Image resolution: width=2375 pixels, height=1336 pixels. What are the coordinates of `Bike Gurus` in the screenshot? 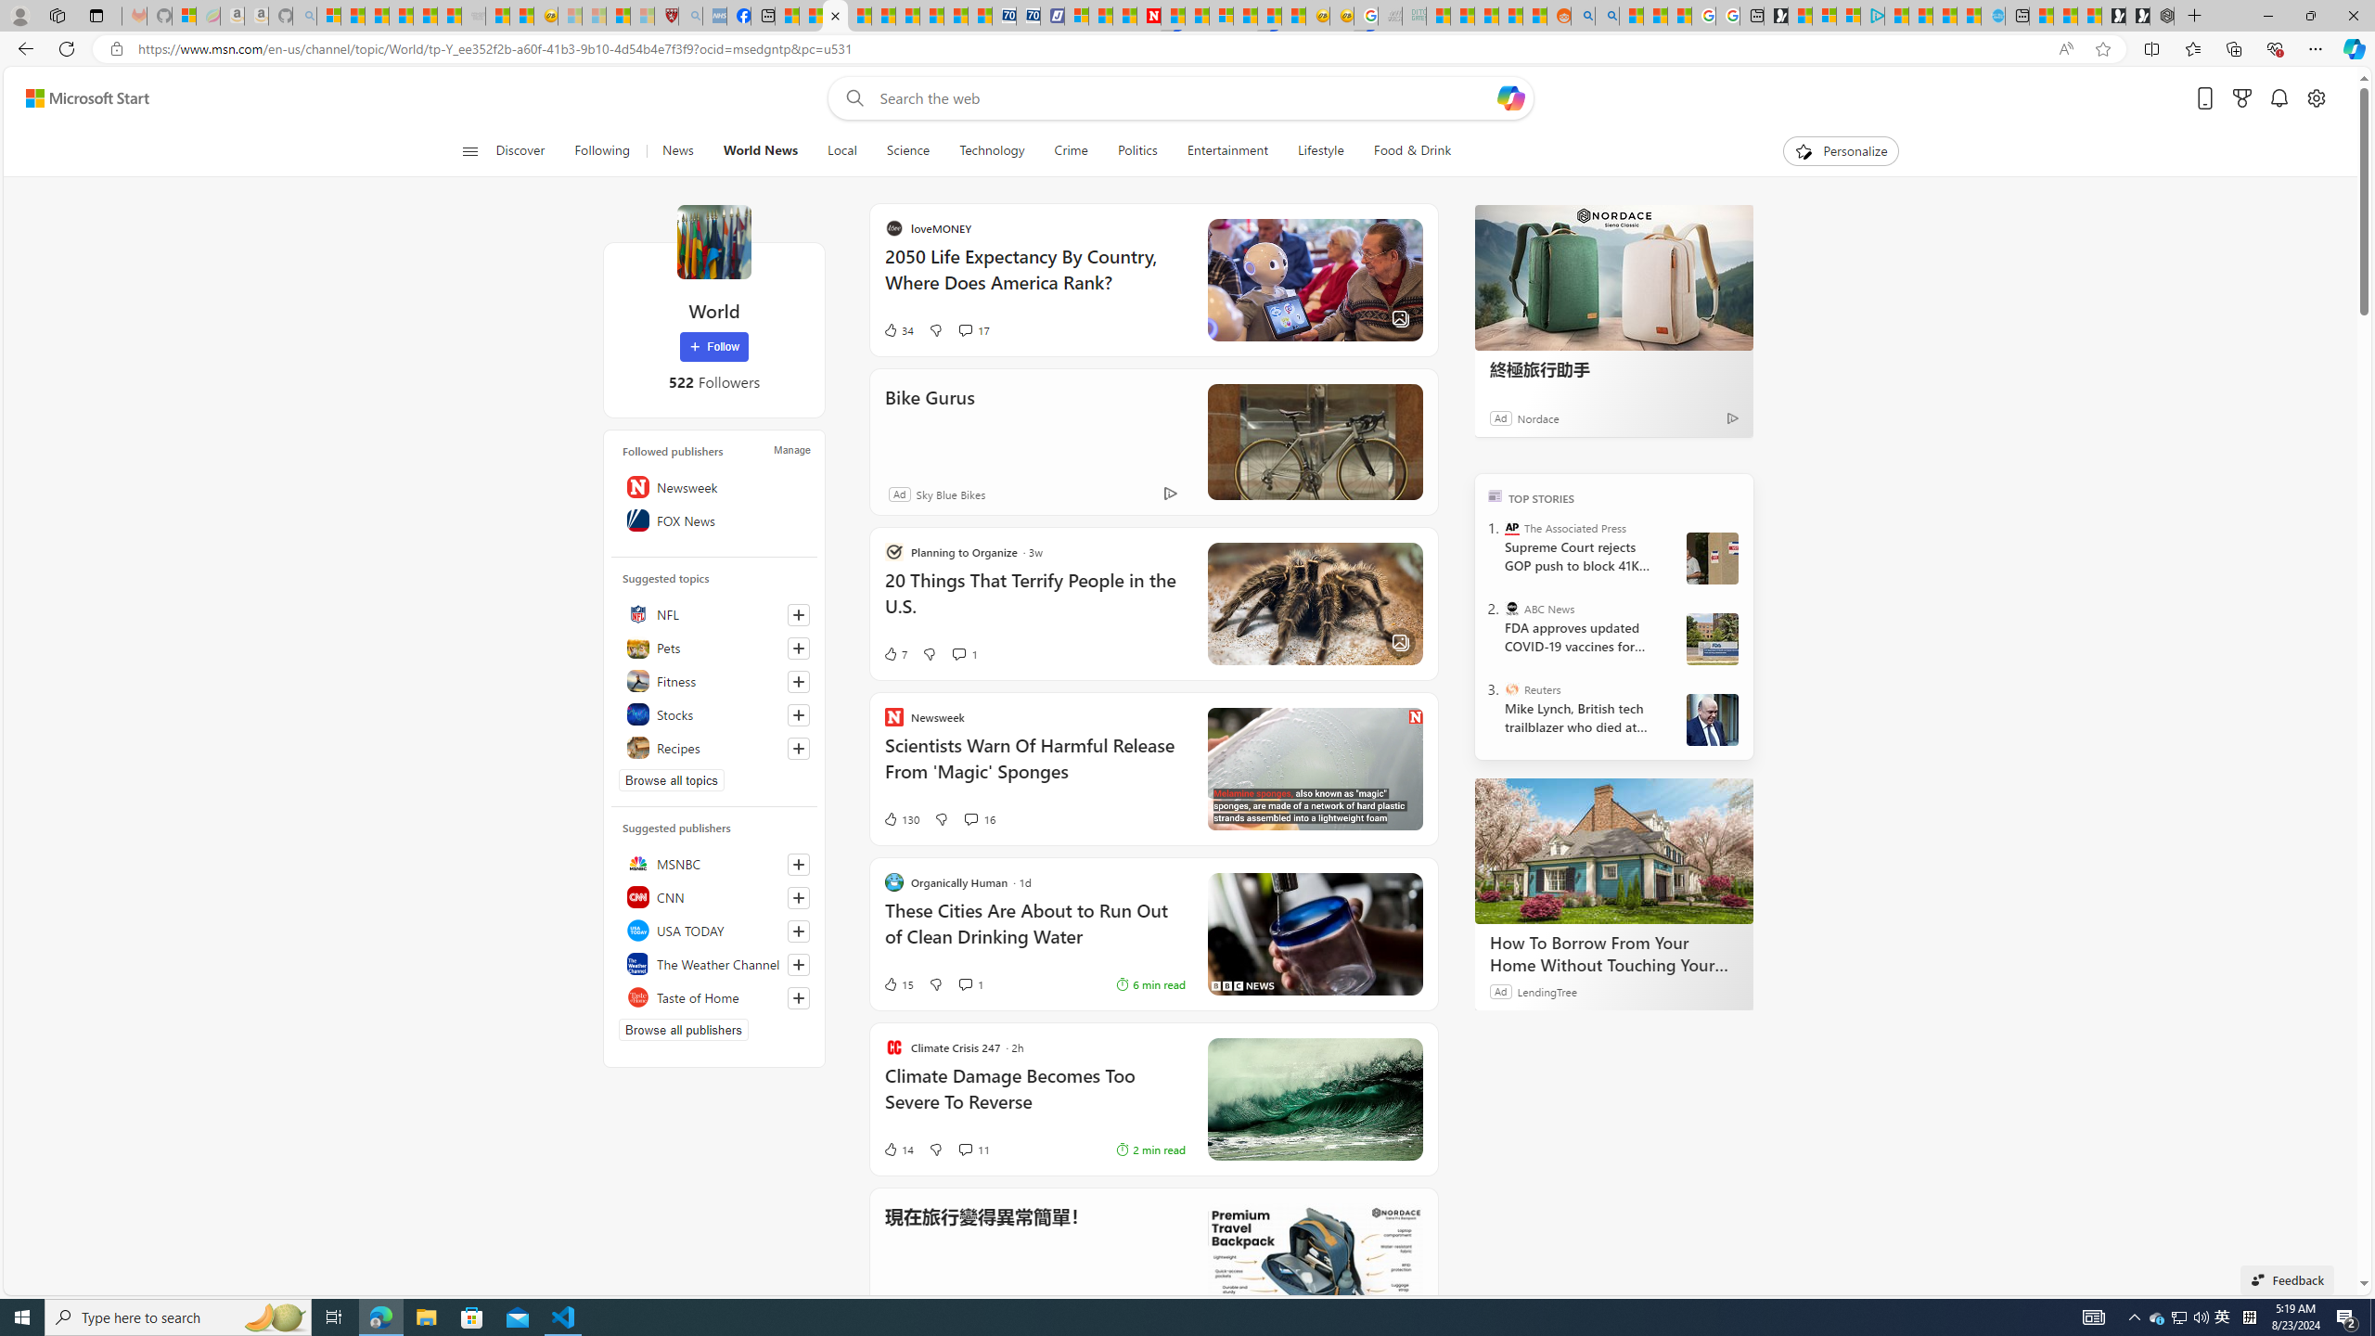 It's located at (1314, 442).